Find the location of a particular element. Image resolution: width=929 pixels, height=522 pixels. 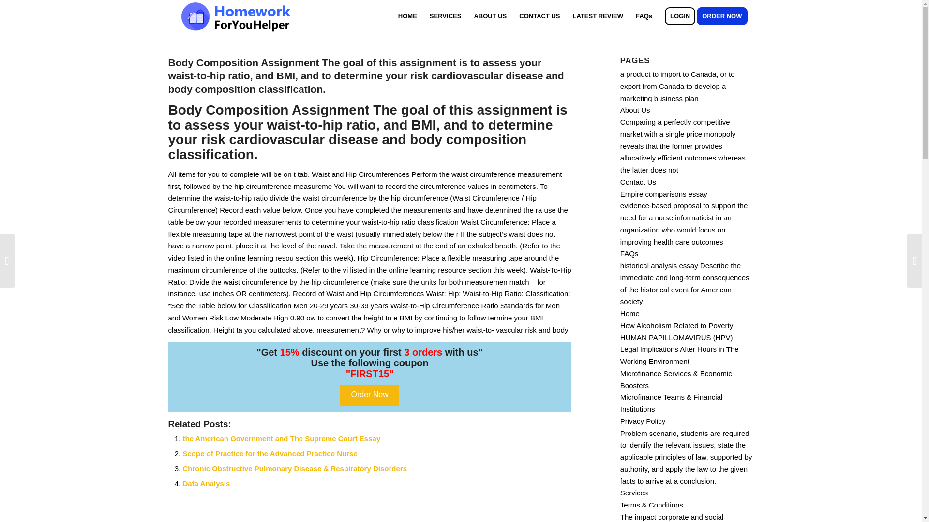

LATEST REVIEW is located at coordinates (598, 16).